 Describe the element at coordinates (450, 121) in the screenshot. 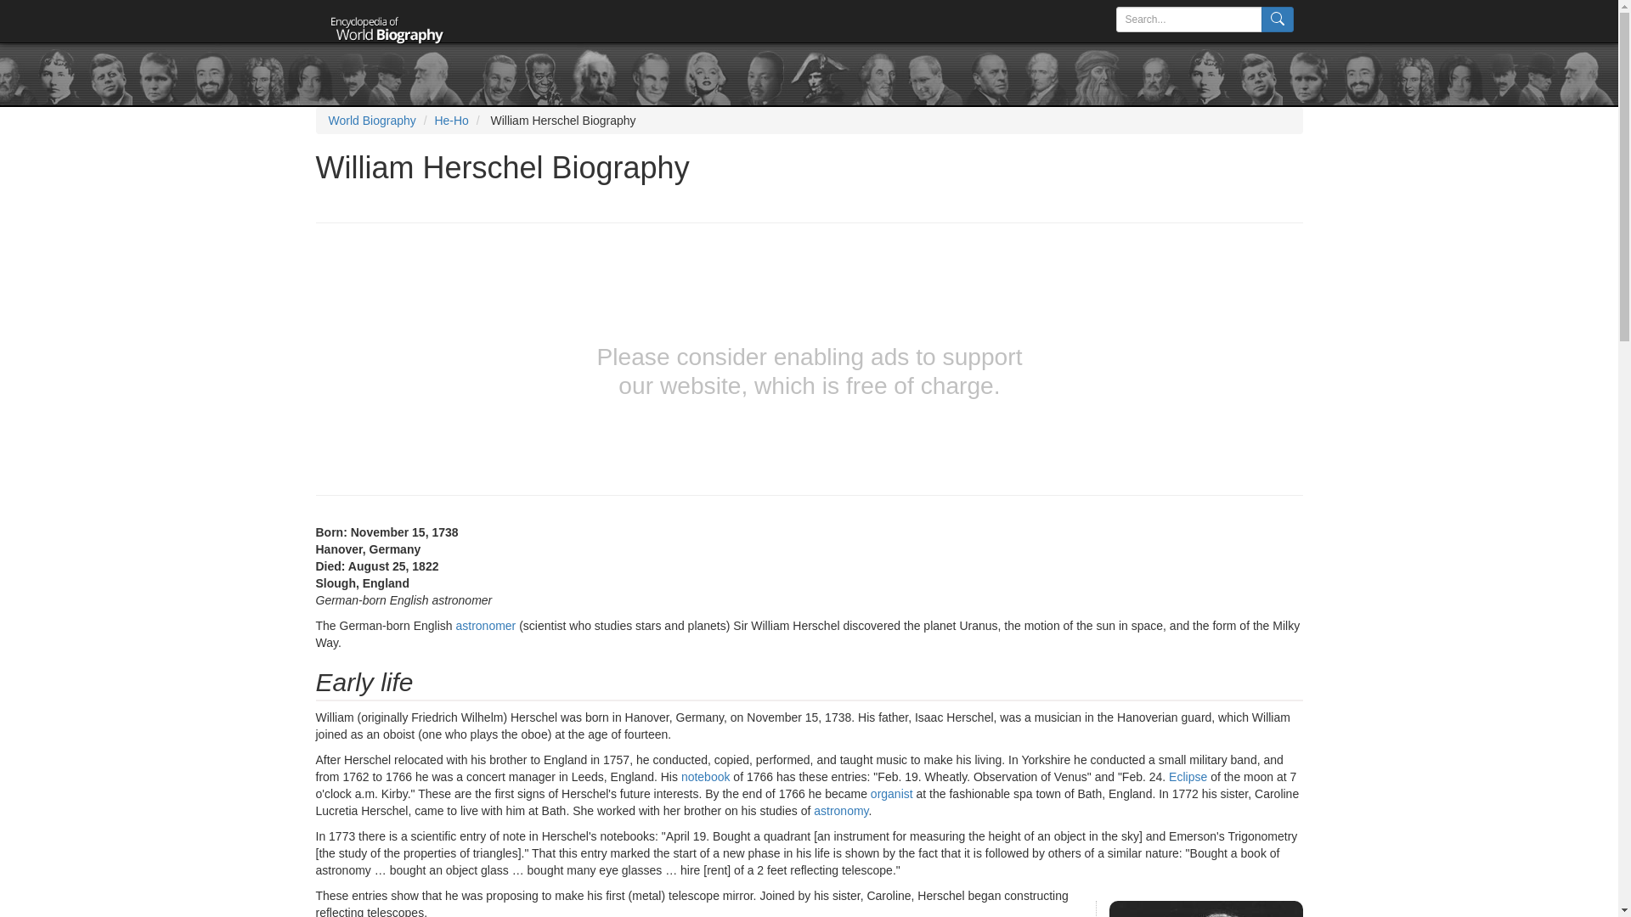

I see `He-Ho` at that location.